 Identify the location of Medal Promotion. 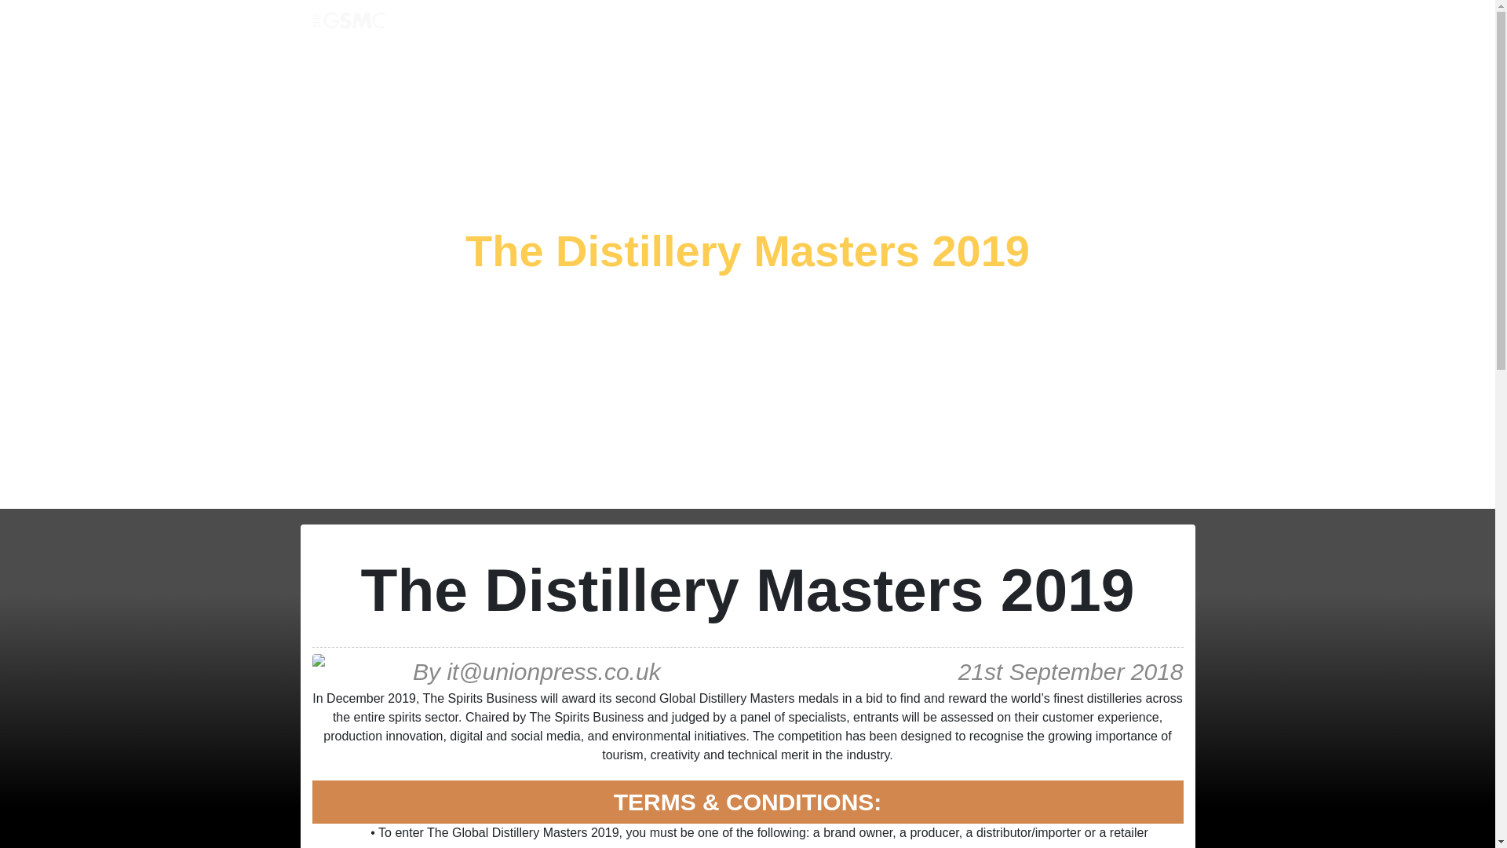
(710, 23).